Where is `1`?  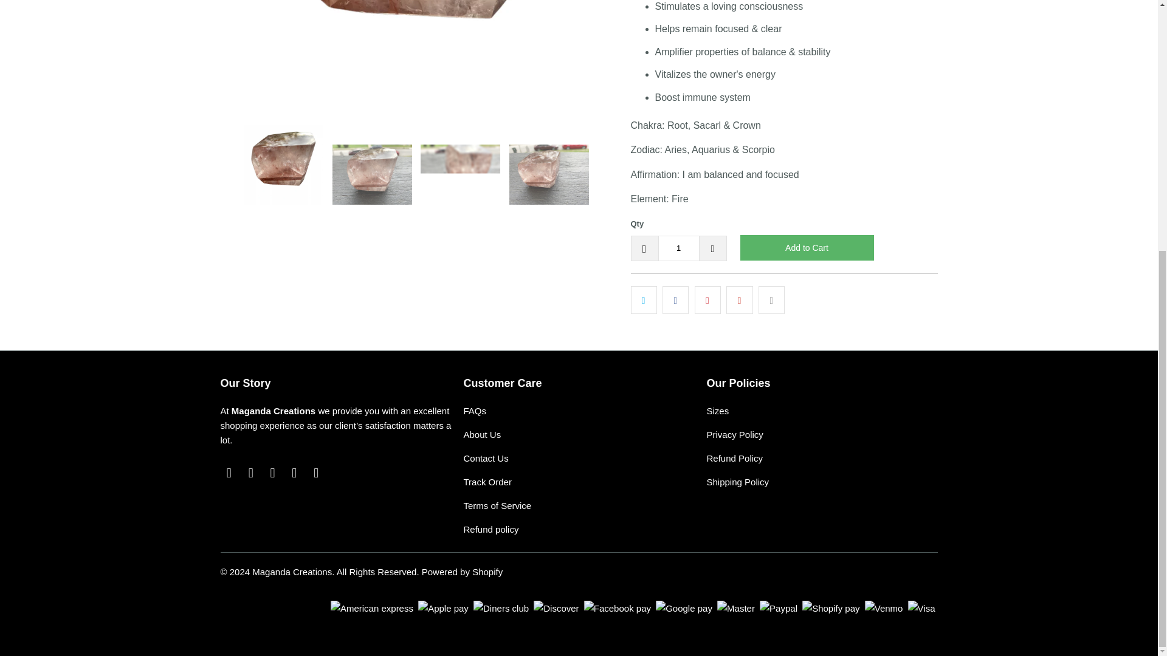
1 is located at coordinates (678, 248).